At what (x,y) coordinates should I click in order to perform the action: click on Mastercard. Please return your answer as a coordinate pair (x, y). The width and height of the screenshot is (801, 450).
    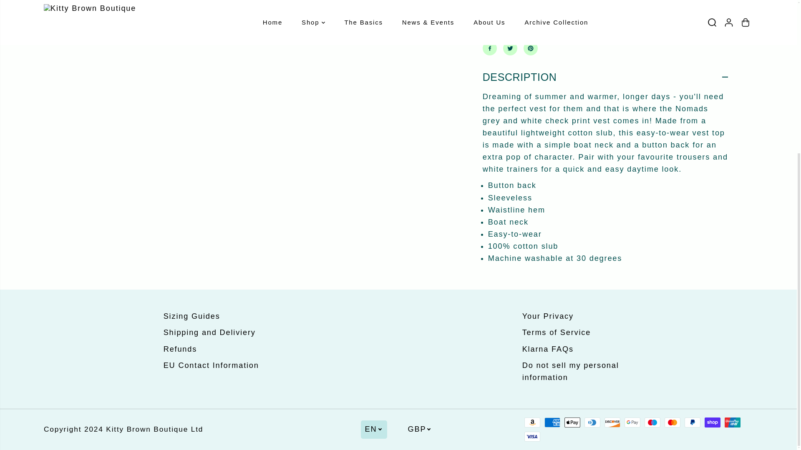
    Looking at the image, I should click on (673, 422).